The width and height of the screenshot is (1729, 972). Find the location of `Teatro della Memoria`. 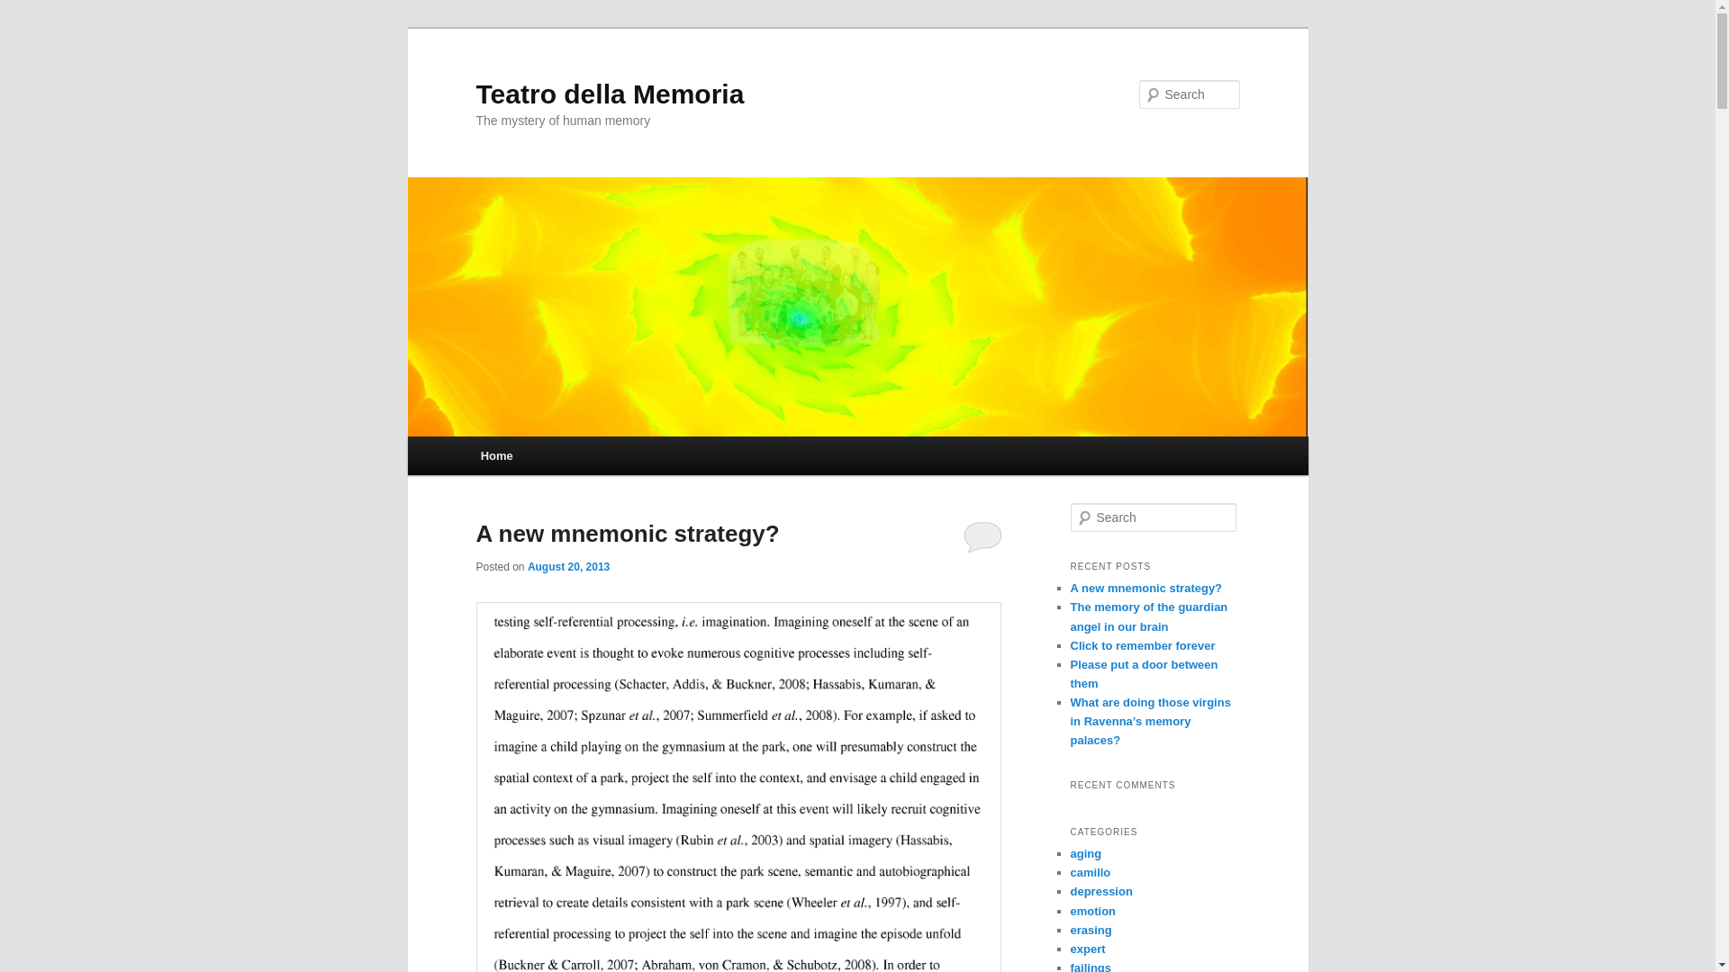

Teatro della Memoria is located at coordinates (609, 94).